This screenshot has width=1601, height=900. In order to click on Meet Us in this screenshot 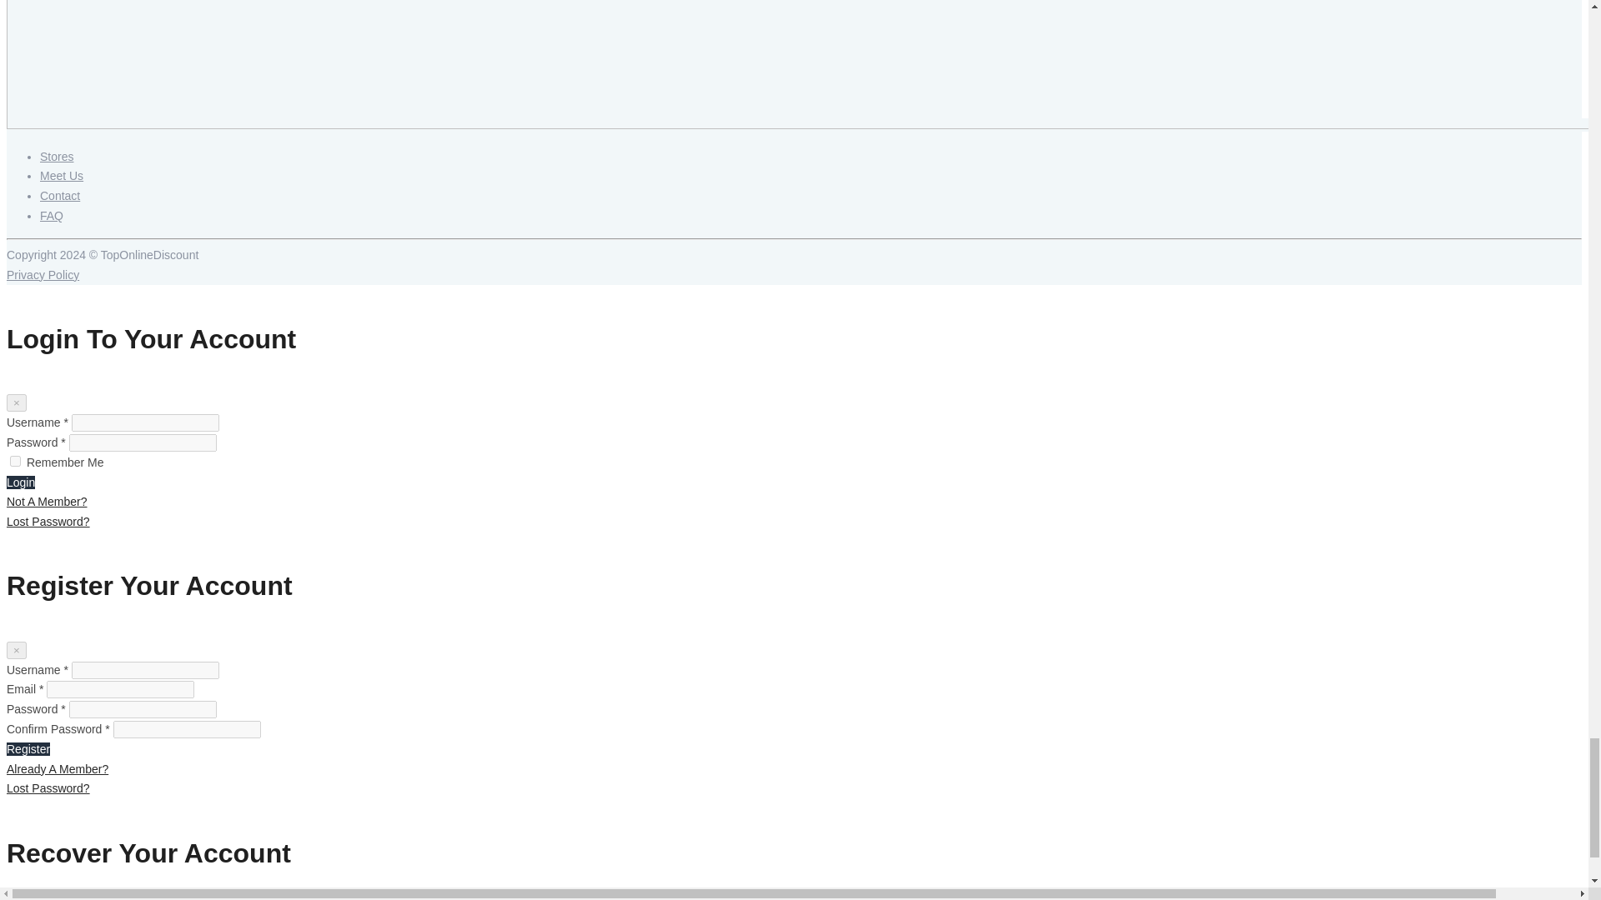, I will do `click(62, 176)`.